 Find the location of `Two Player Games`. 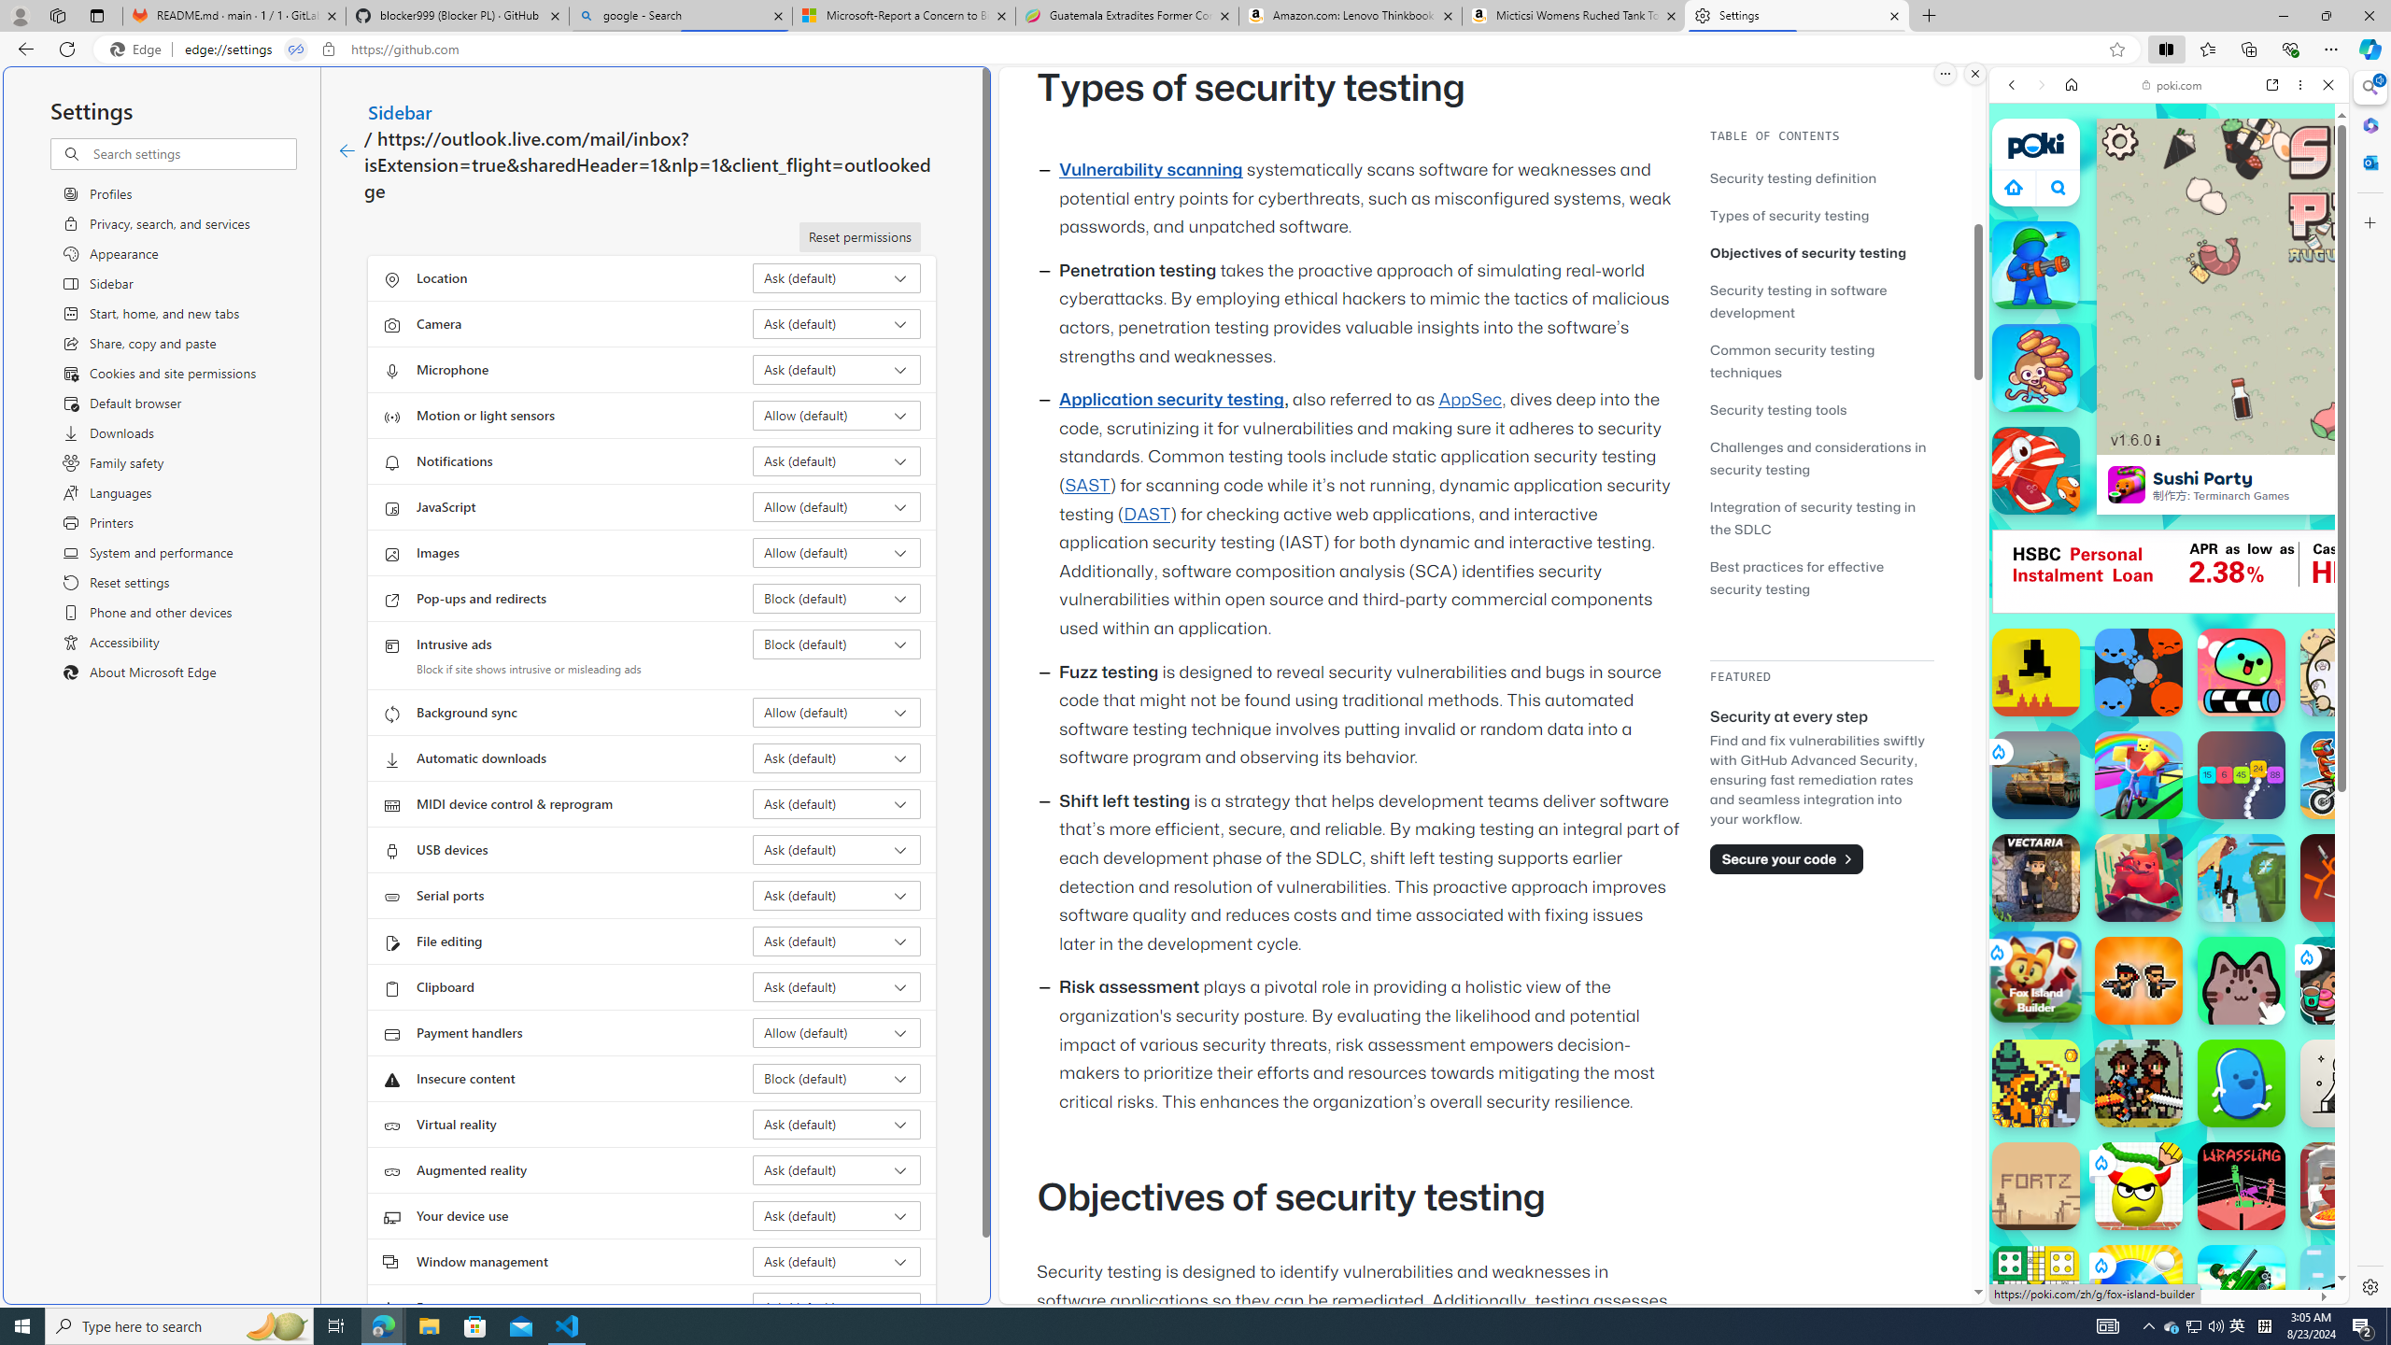

Two Player Games is located at coordinates (2169, 531).